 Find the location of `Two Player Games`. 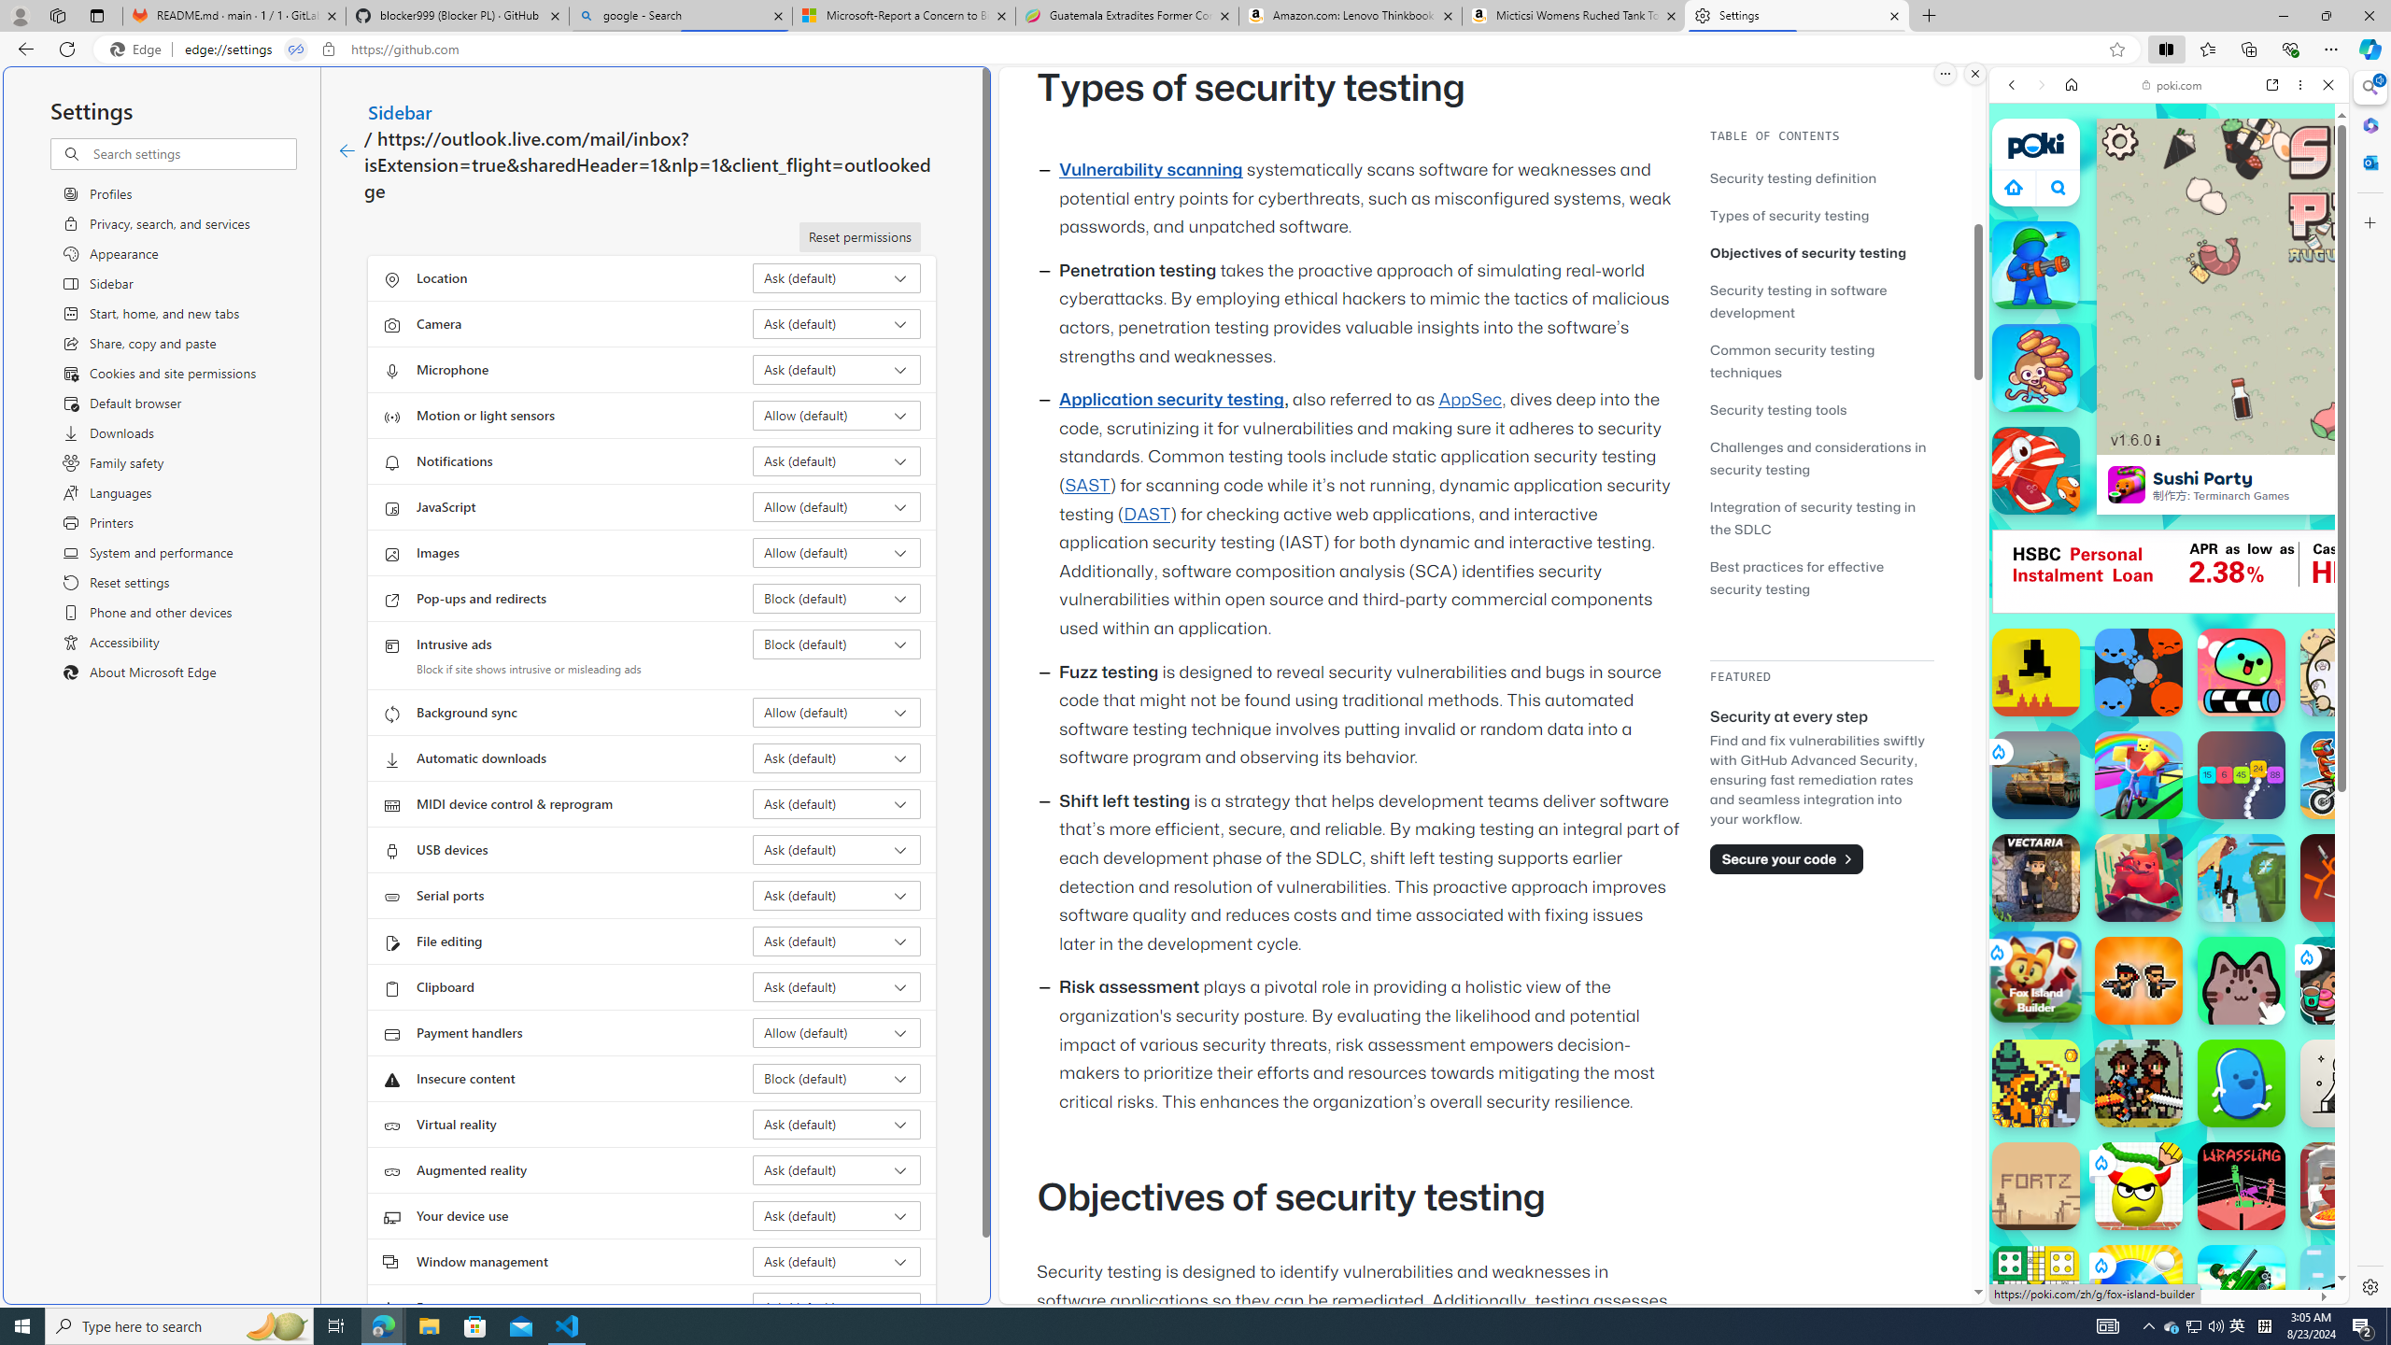

Two Player Games is located at coordinates (2169, 531).